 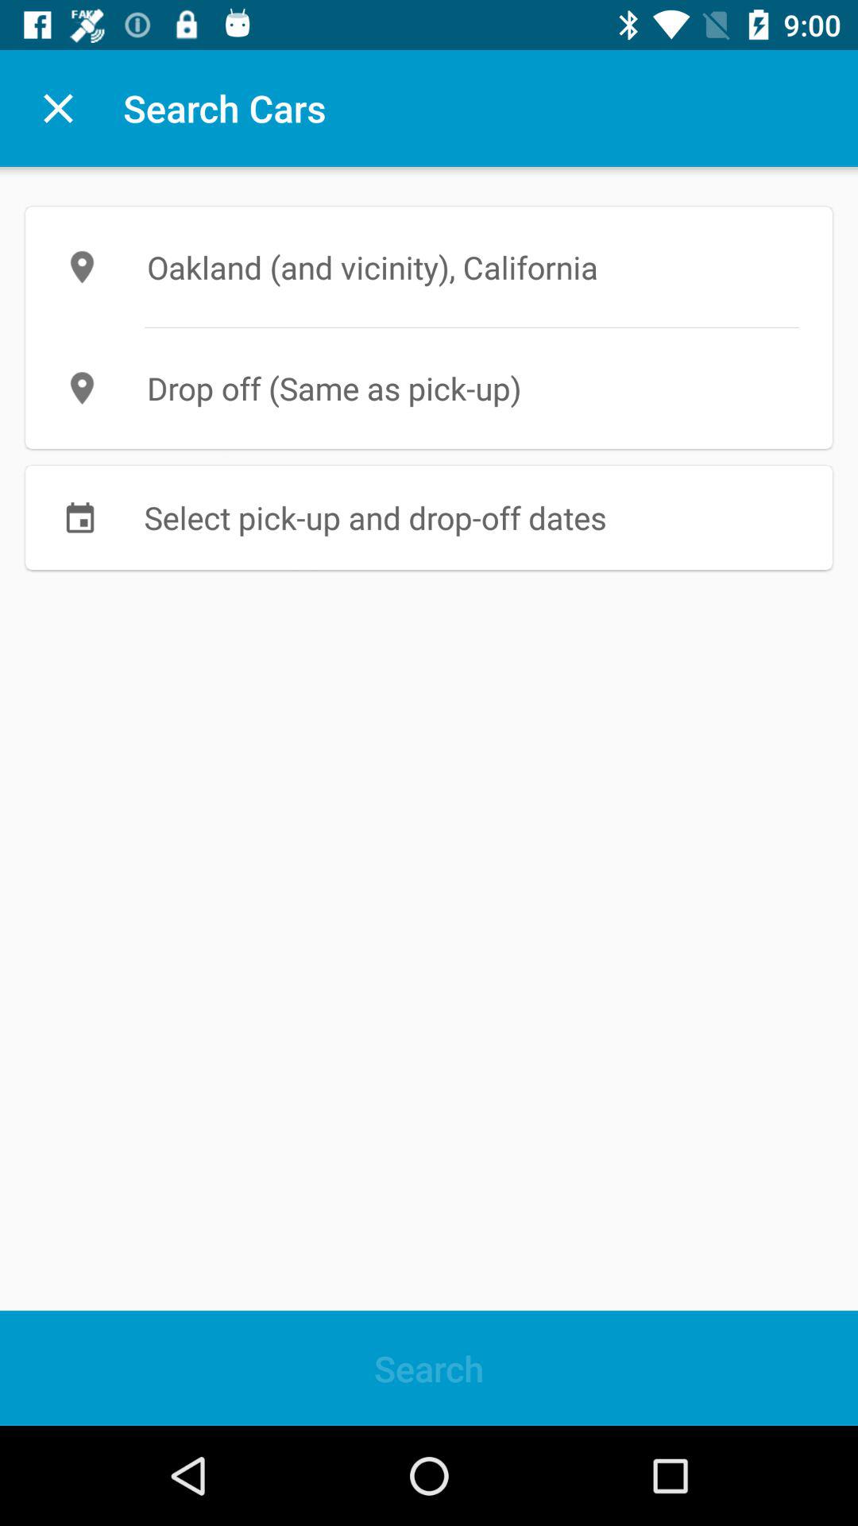 What do you see at coordinates (429, 267) in the screenshot?
I see `swipe to oakland and vicinity` at bounding box center [429, 267].